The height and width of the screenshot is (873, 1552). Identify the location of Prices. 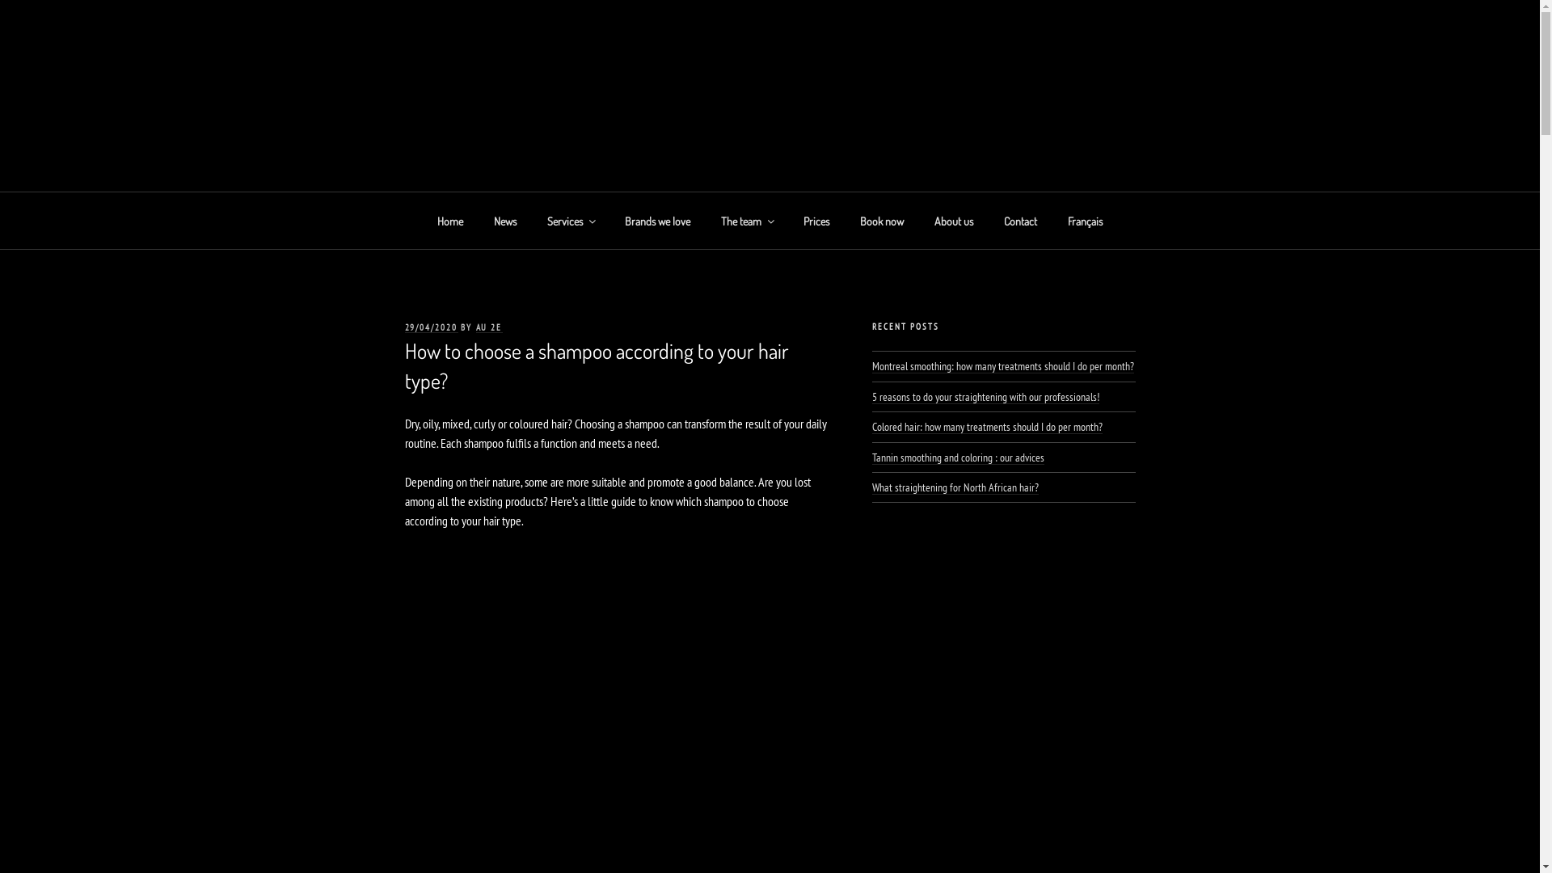
(816, 220).